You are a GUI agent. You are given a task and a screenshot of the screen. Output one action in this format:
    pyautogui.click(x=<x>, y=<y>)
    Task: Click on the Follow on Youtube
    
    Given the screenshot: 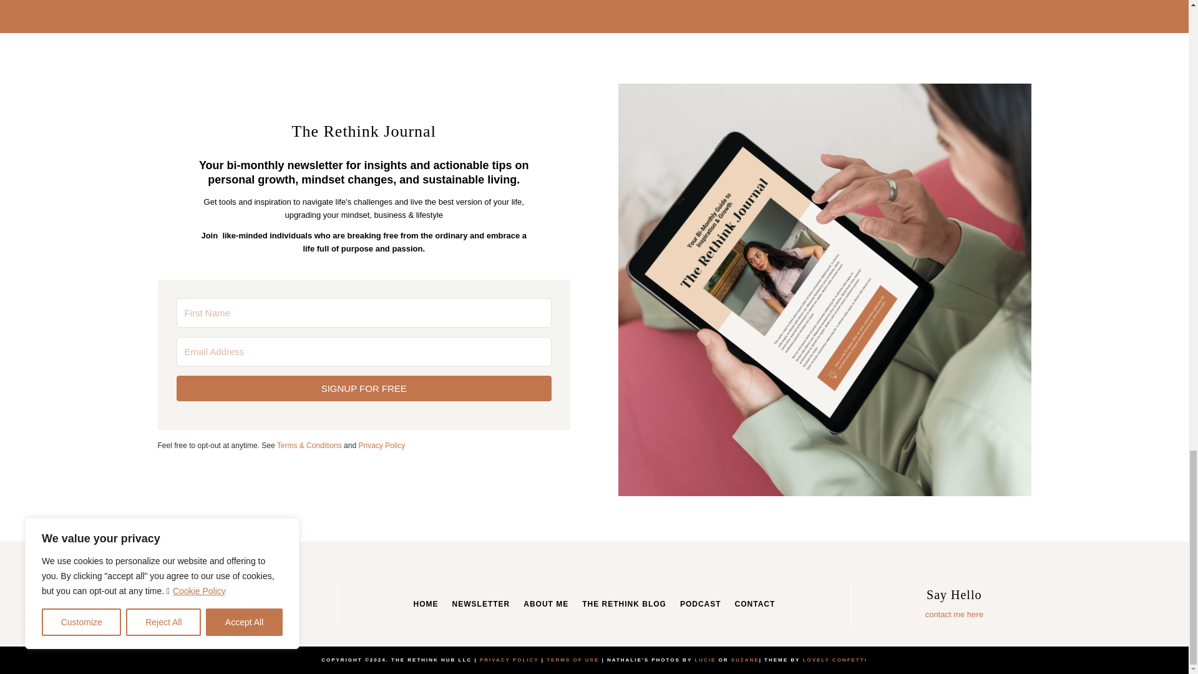 What is the action you would take?
    pyautogui.click(x=246, y=612)
    